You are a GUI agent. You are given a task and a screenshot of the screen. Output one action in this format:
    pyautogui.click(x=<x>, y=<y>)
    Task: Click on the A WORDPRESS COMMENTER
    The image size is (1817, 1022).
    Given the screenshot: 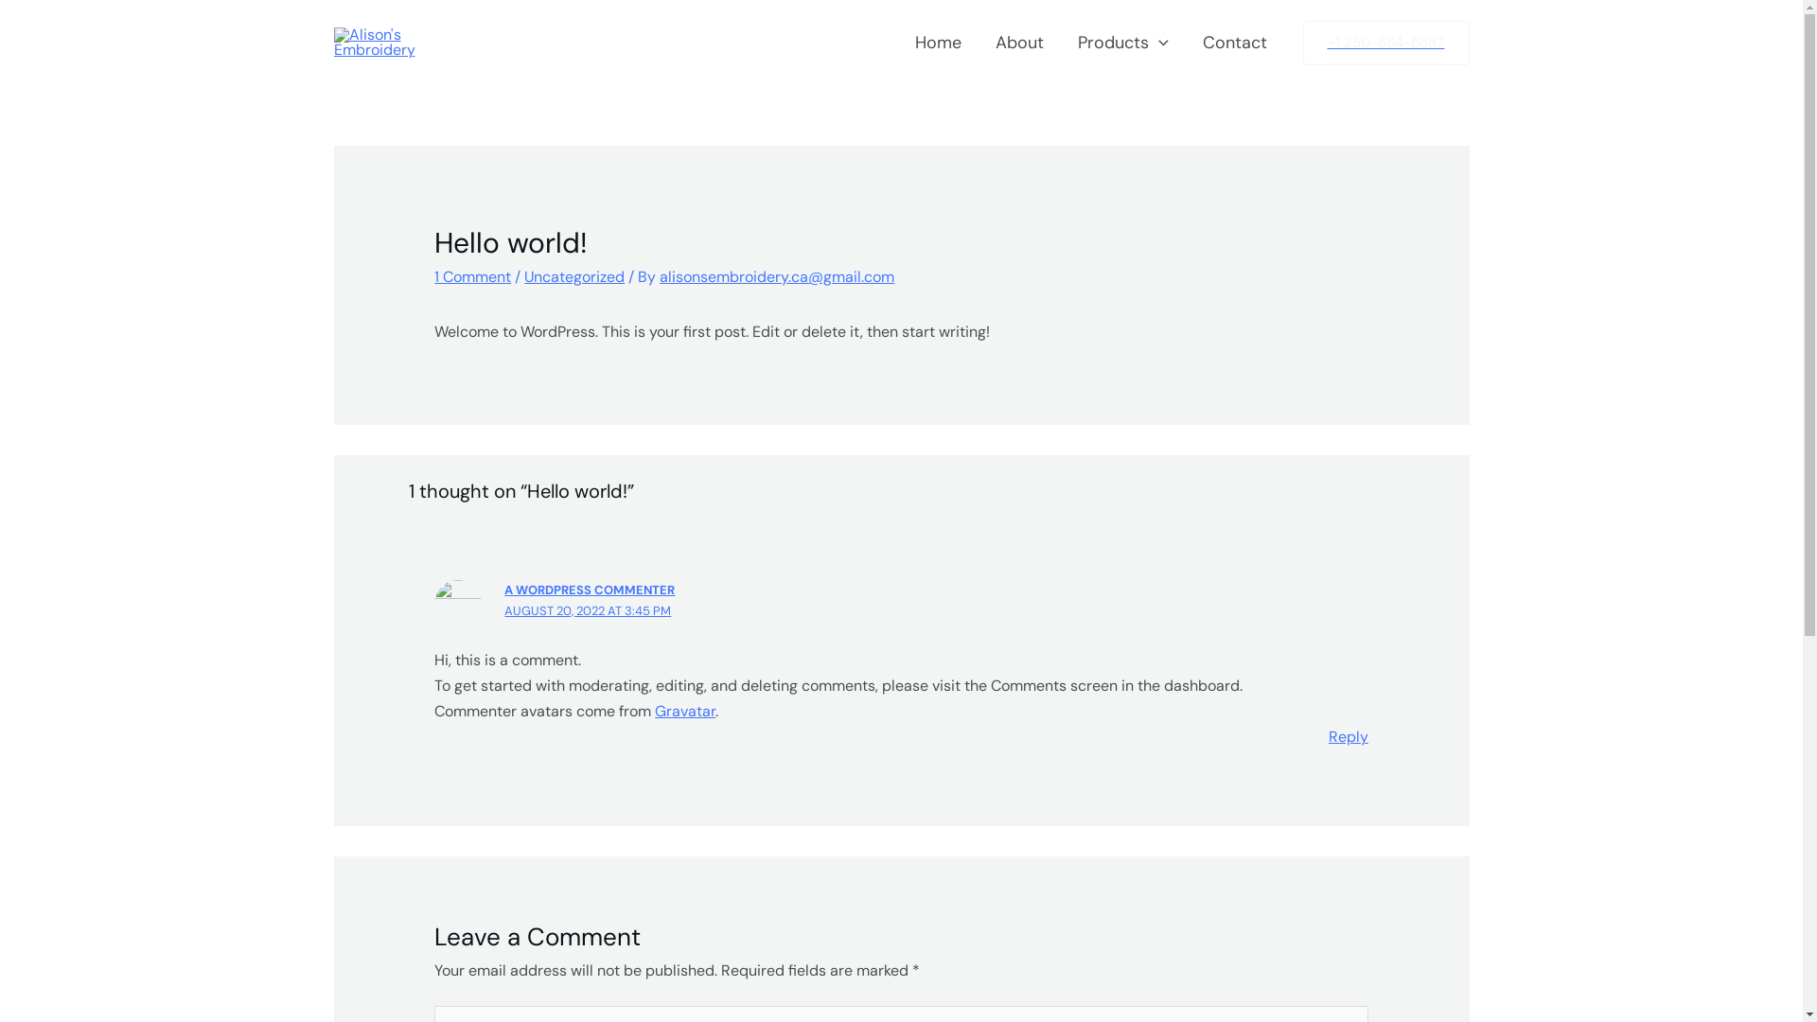 What is the action you would take?
    pyautogui.click(x=590, y=590)
    